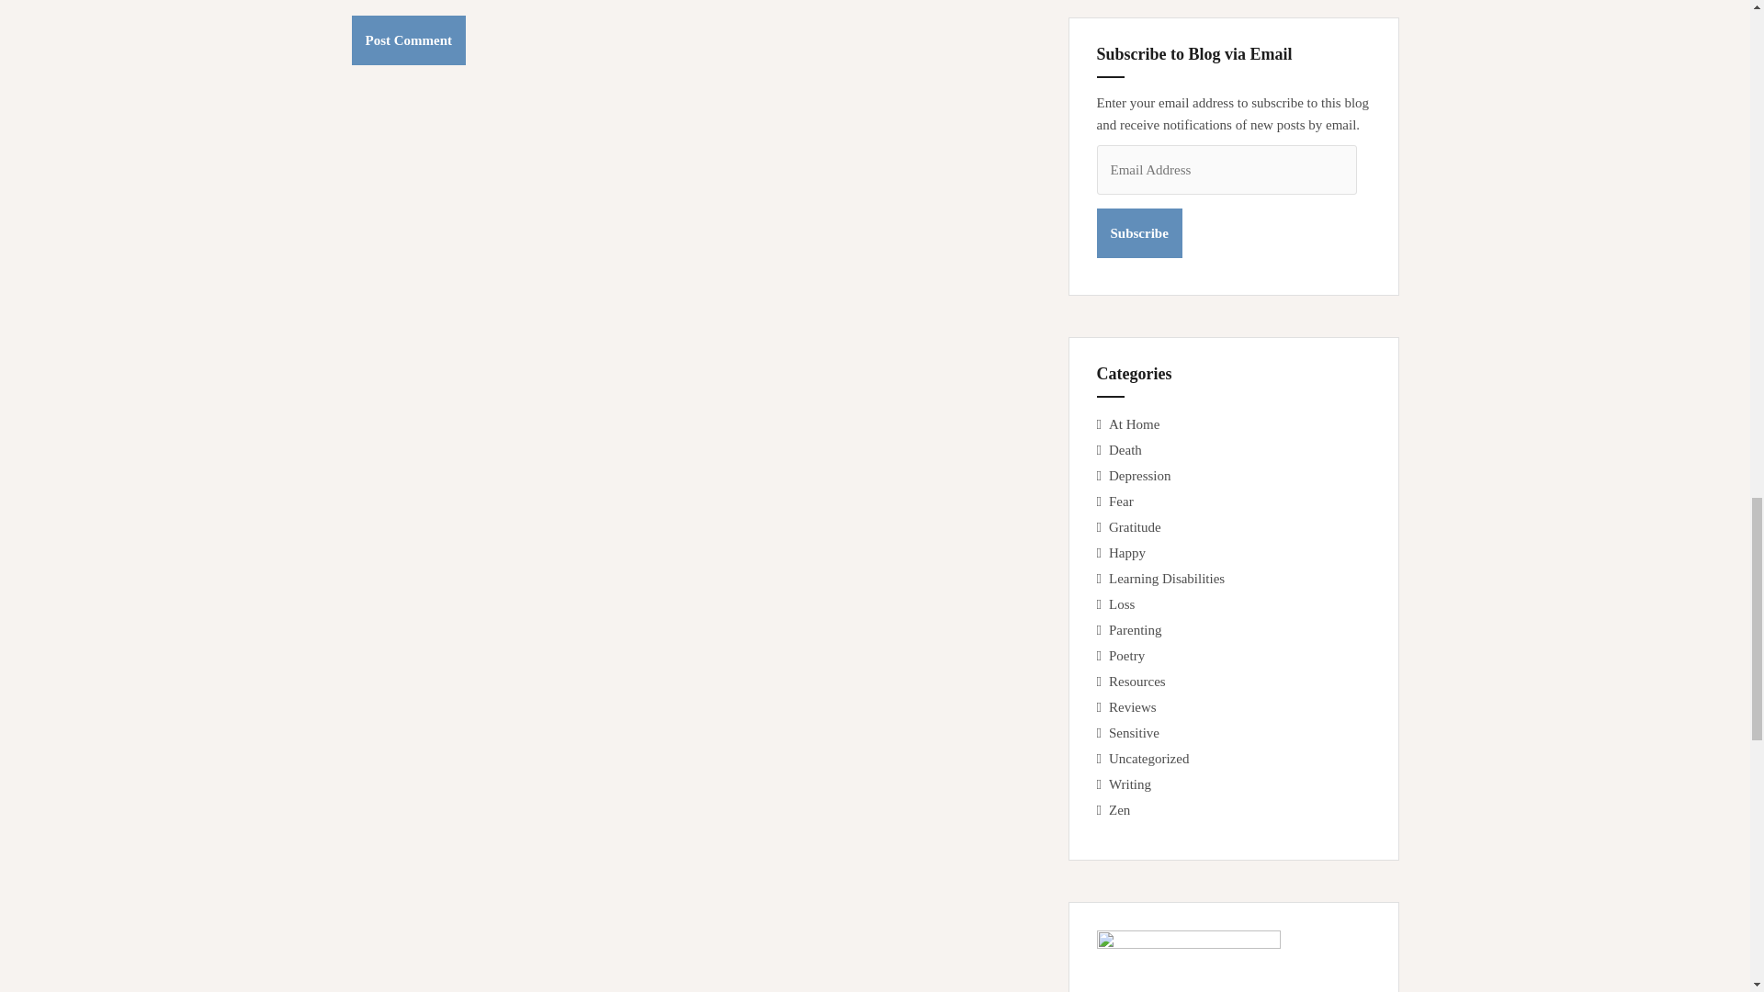 The image size is (1764, 992). Describe the element at coordinates (1137, 682) in the screenshot. I see `Resources` at that location.